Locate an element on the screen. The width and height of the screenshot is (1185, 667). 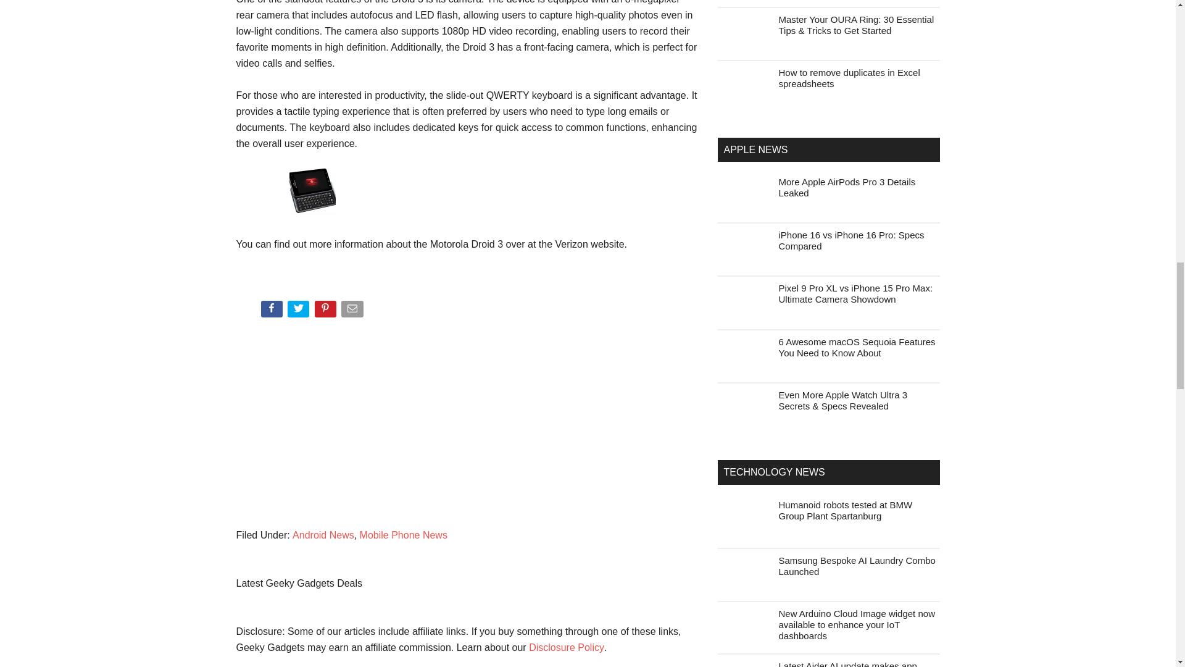
Share on Facebook is located at coordinates (272, 311).